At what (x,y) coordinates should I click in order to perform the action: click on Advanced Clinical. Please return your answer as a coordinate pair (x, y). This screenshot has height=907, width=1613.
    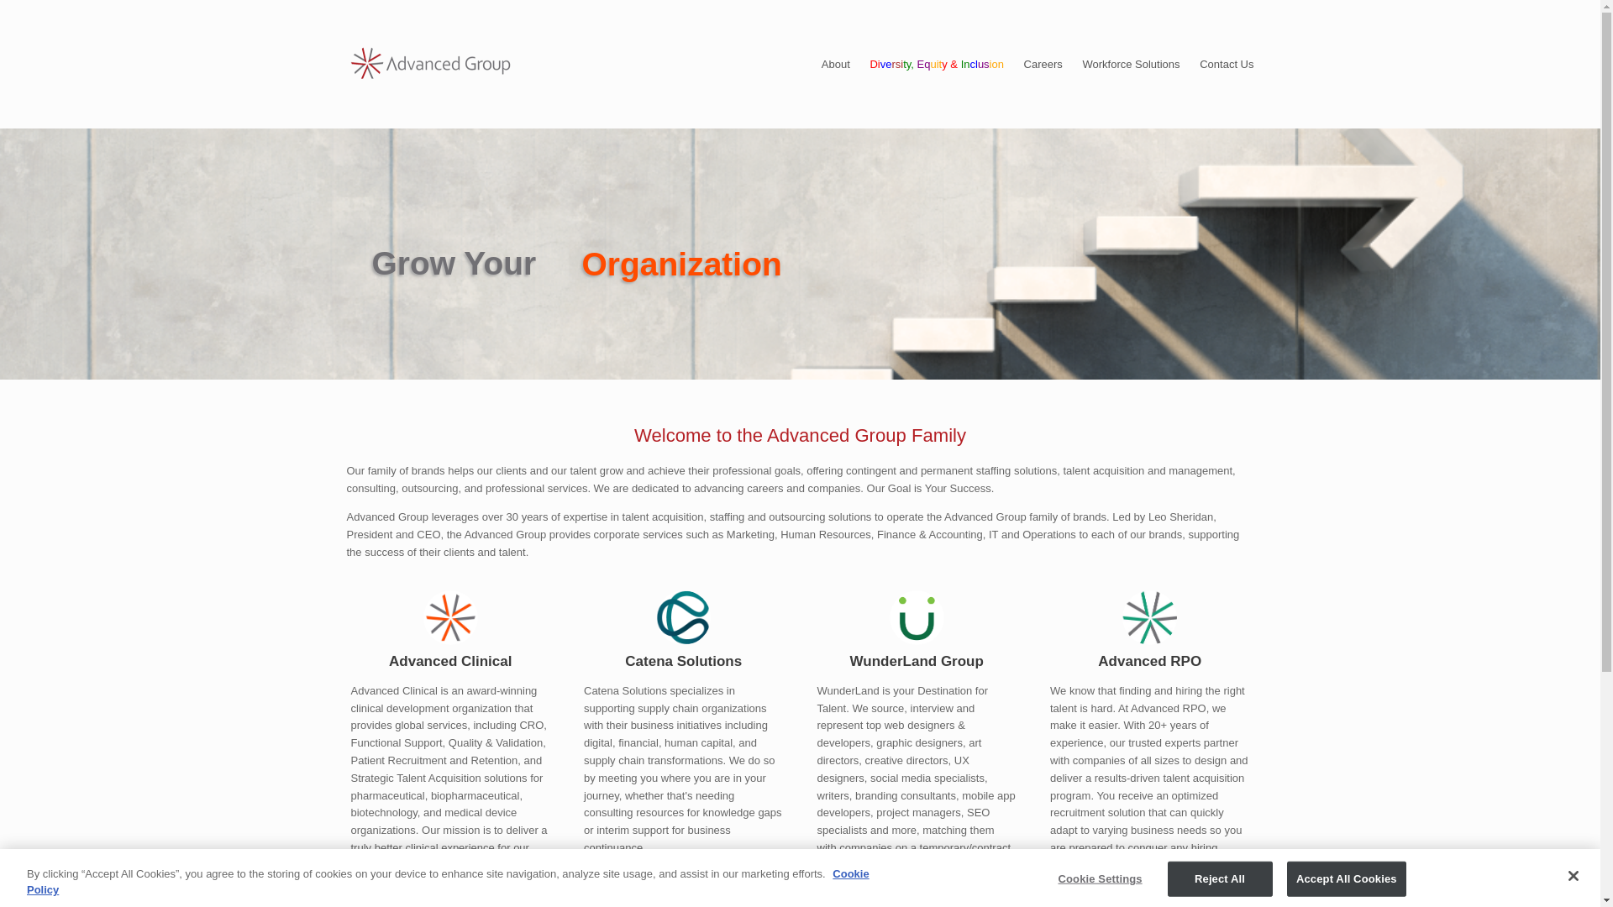
    Looking at the image, I should click on (451, 662).